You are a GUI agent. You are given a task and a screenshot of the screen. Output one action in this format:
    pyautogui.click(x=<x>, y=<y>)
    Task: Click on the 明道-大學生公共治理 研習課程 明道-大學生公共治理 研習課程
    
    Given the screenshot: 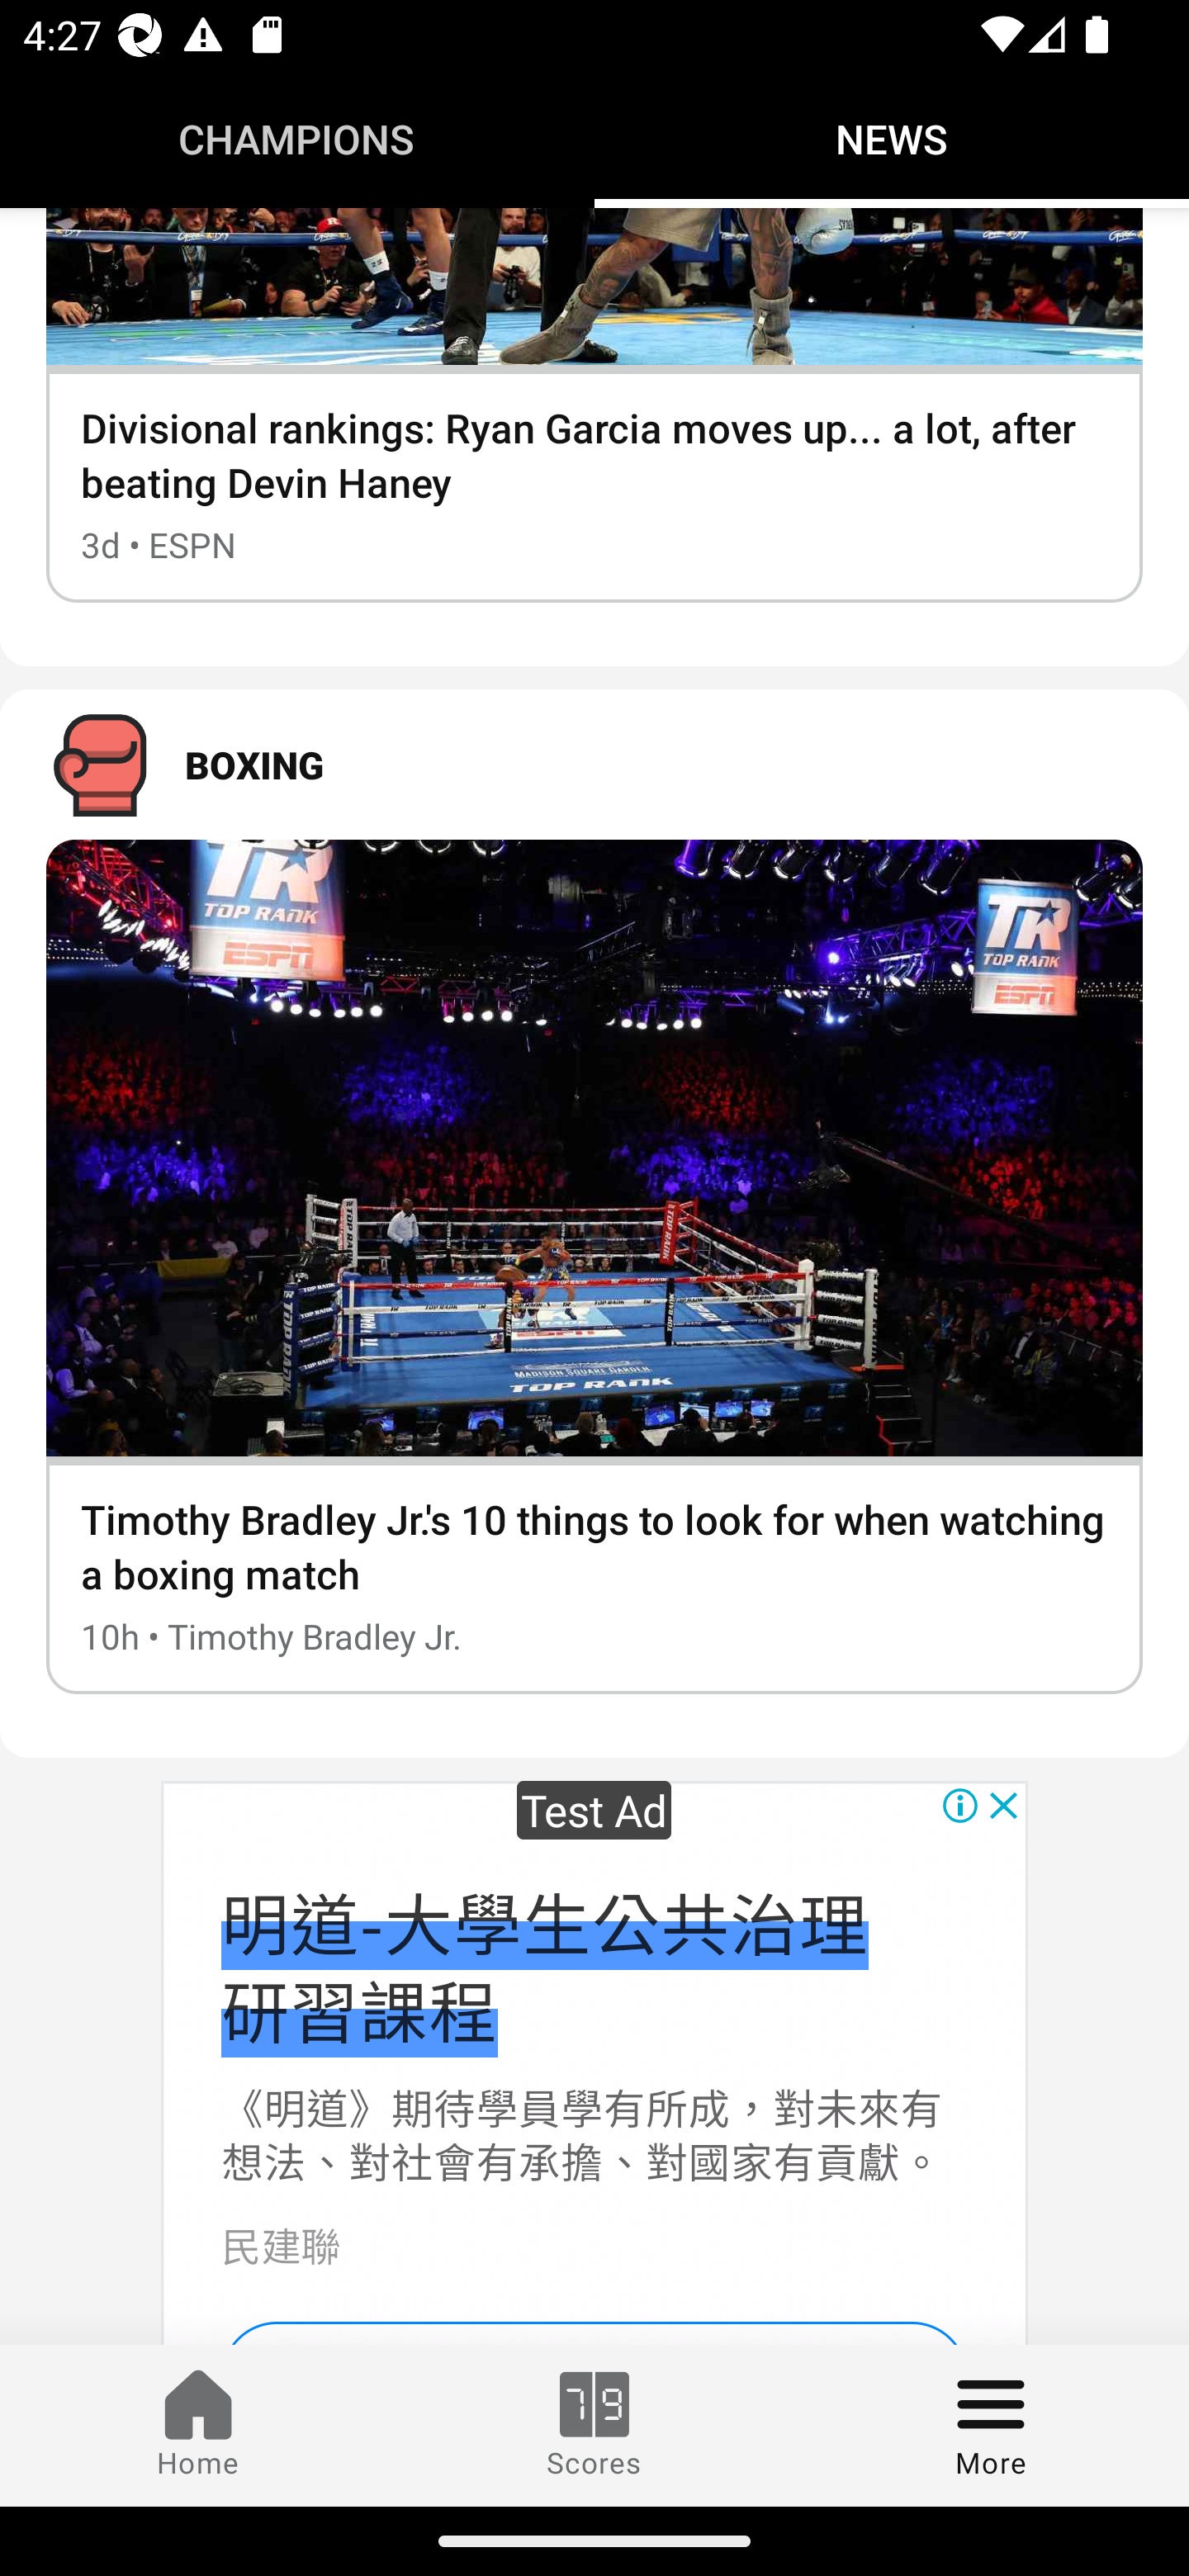 What is the action you would take?
    pyautogui.click(x=543, y=1965)
    